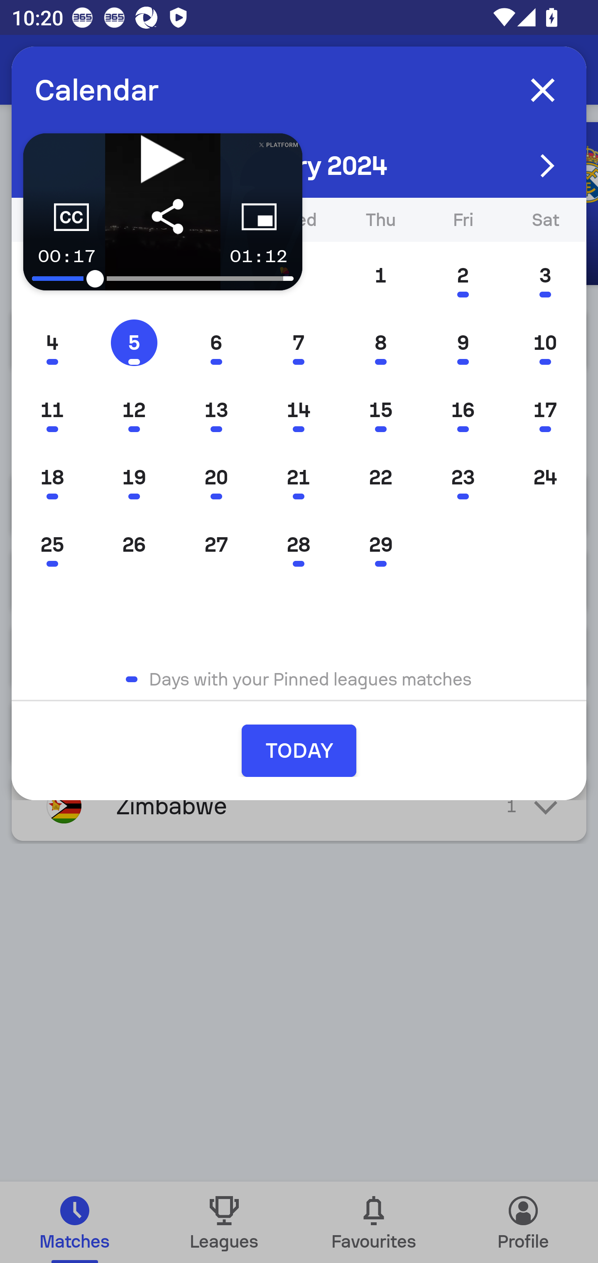 The width and height of the screenshot is (598, 1263). What do you see at coordinates (463, 477) in the screenshot?
I see `23` at bounding box center [463, 477].